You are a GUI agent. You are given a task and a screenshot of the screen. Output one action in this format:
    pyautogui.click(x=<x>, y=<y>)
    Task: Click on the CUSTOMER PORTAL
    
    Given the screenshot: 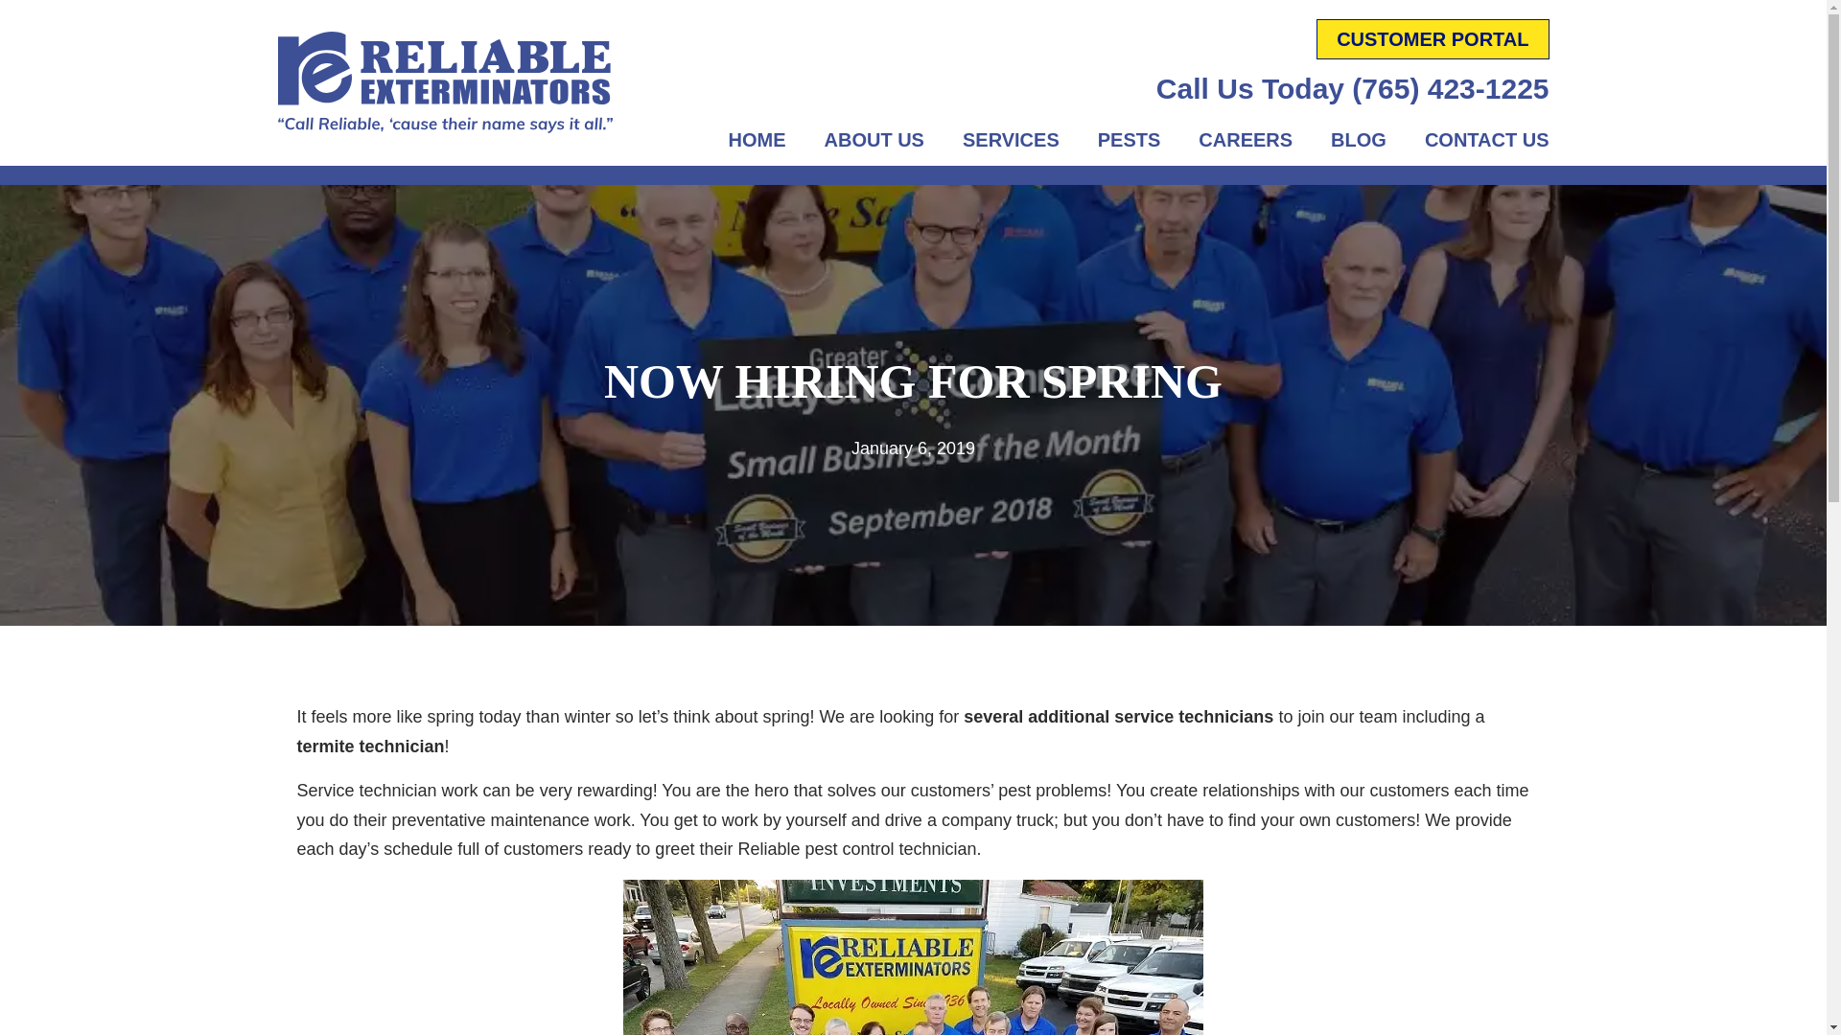 What is the action you would take?
    pyautogui.click(x=1432, y=38)
    